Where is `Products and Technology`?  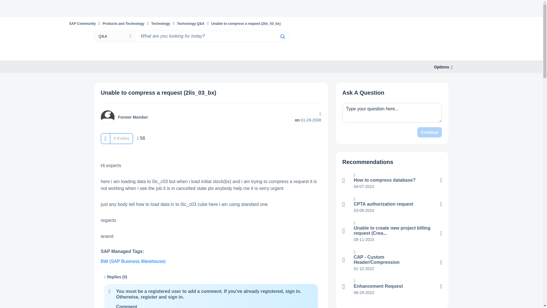
Products and Technology is located at coordinates (123, 23).